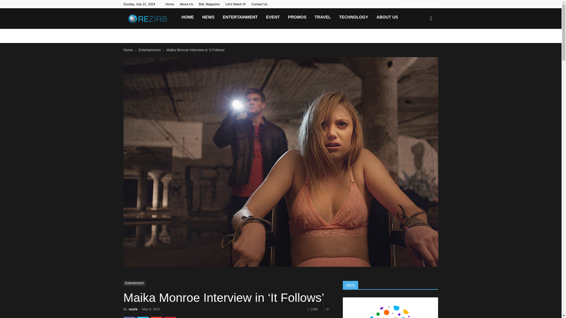  Describe the element at coordinates (186, 4) in the screenshot. I see `About Us` at that location.